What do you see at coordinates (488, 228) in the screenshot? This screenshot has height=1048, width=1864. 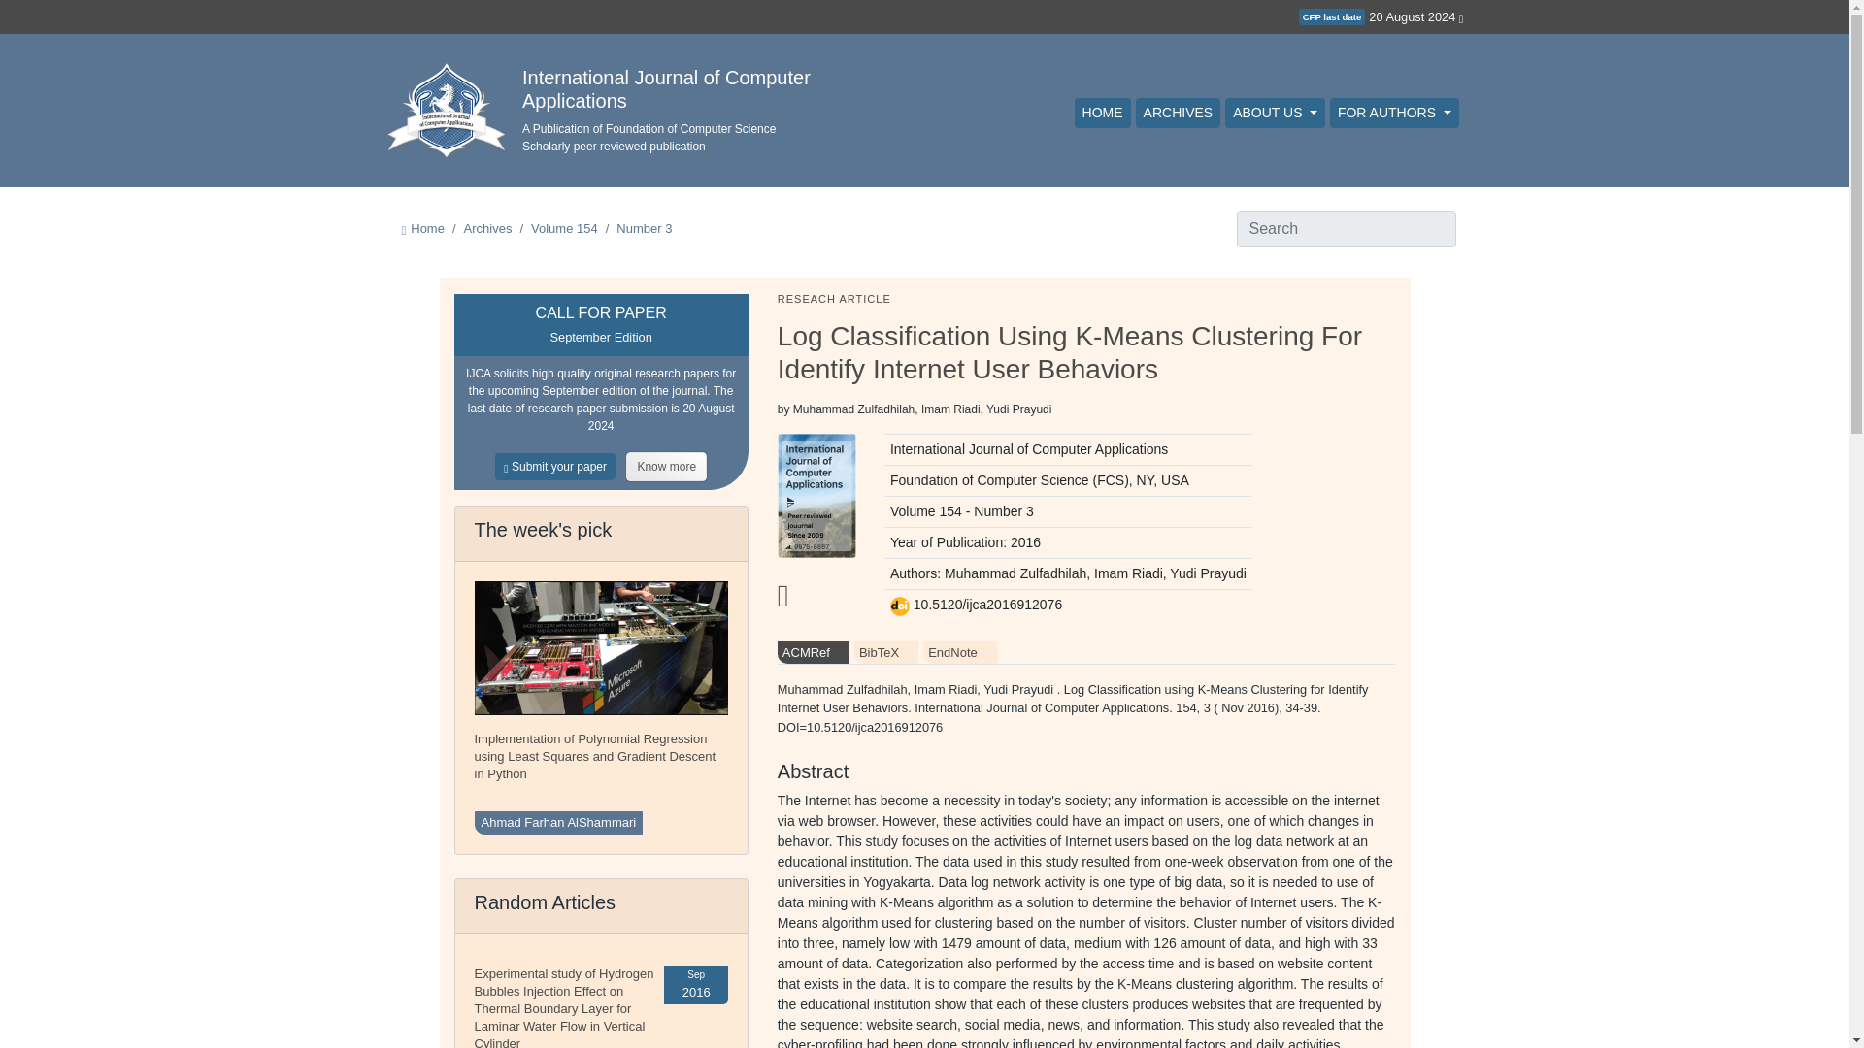 I see `Archives` at bounding box center [488, 228].